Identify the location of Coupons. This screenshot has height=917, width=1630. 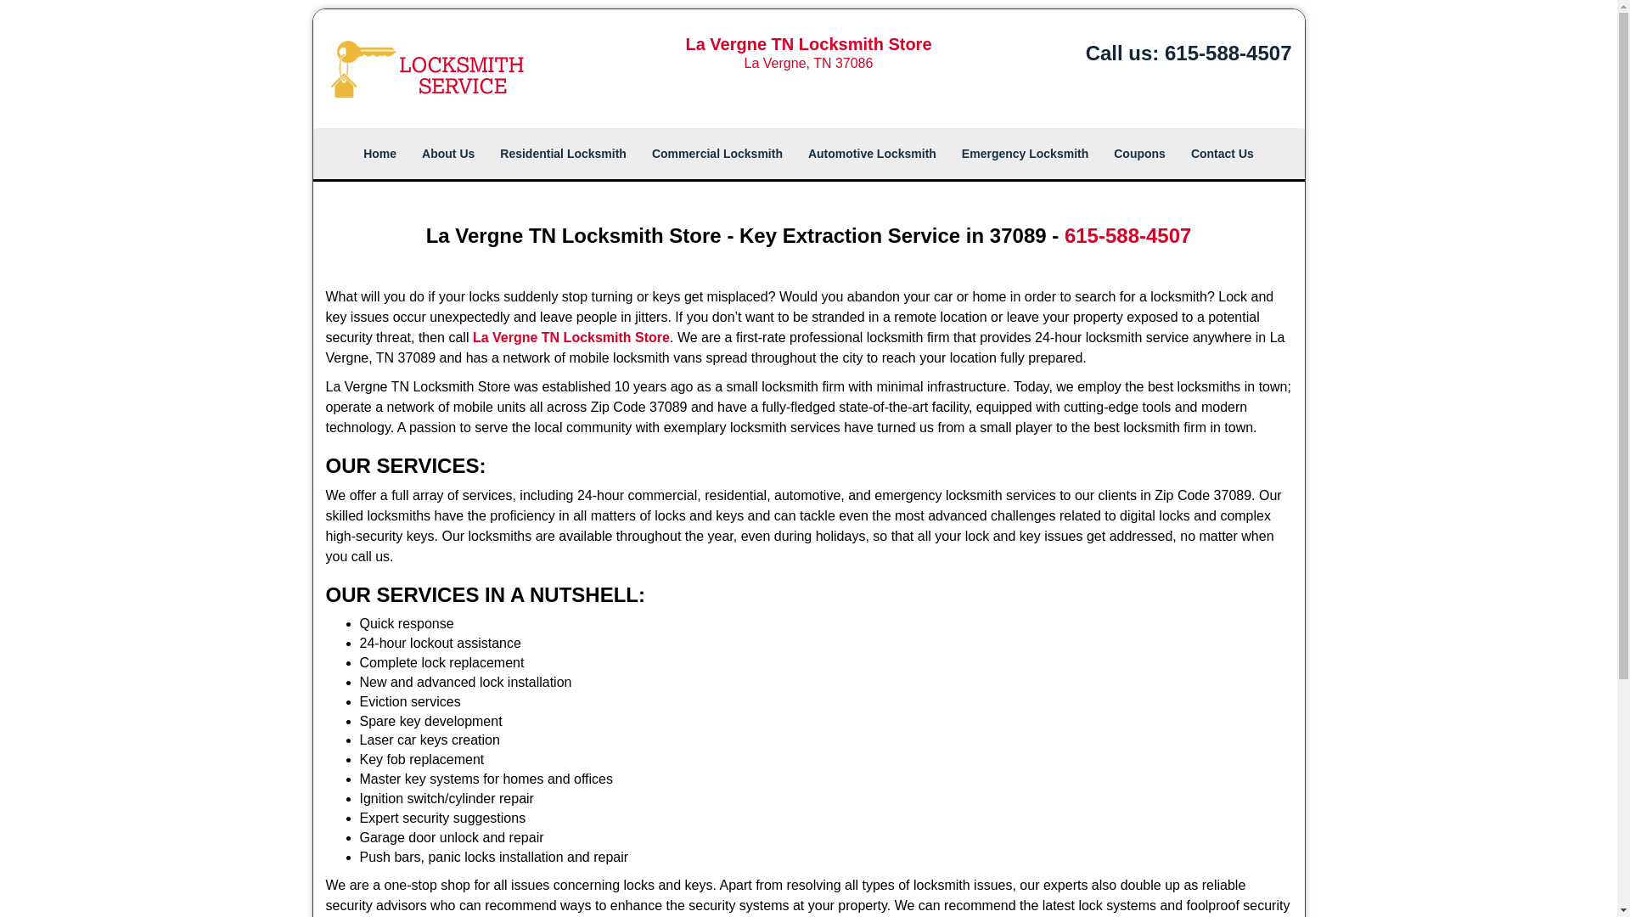
(1139, 153).